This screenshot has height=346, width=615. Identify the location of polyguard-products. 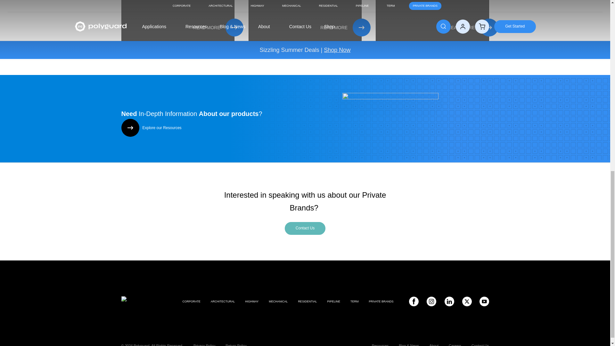
(449, 301).